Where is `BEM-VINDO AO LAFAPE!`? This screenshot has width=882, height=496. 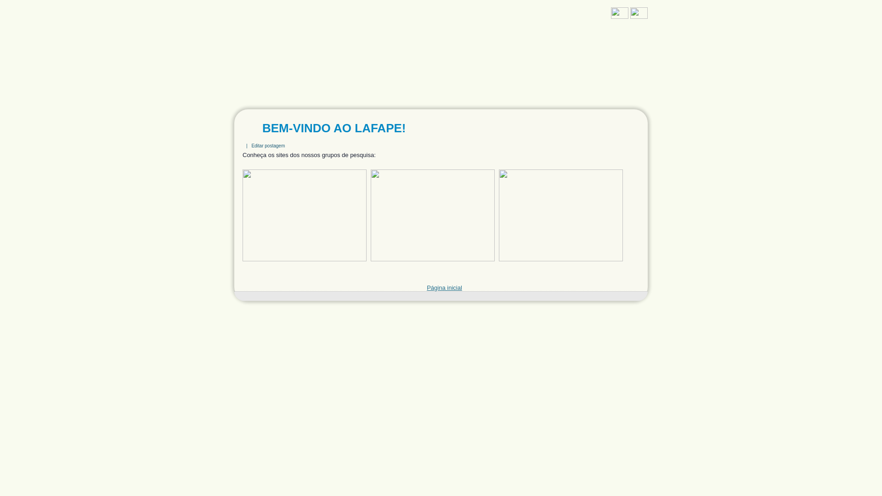
BEM-VINDO AO LAFAPE! is located at coordinates (334, 128).